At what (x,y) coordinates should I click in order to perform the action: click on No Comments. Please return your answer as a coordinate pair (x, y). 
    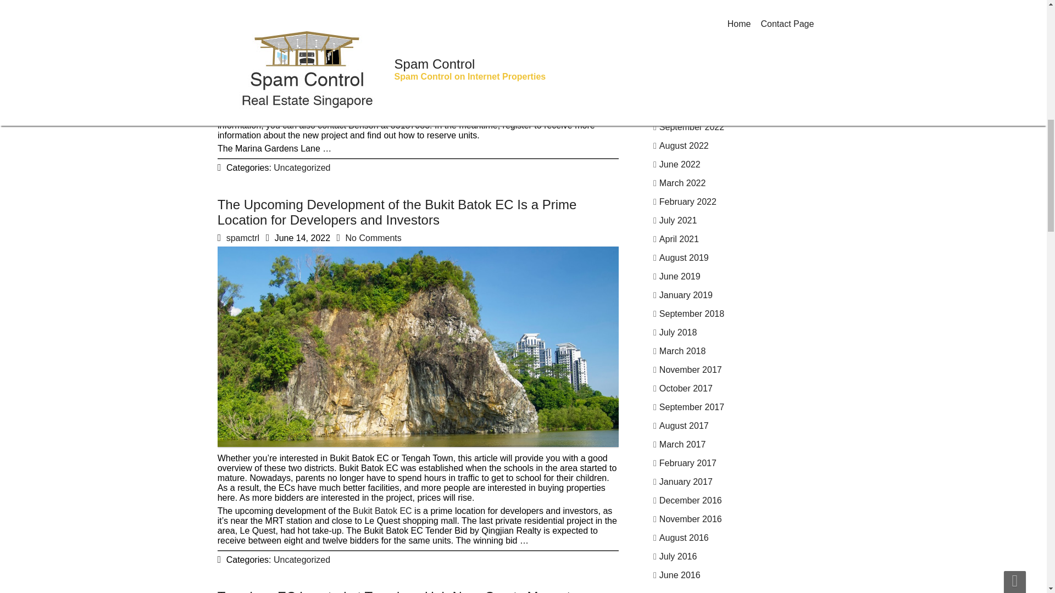
    Looking at the image, I should click on (382, 23).